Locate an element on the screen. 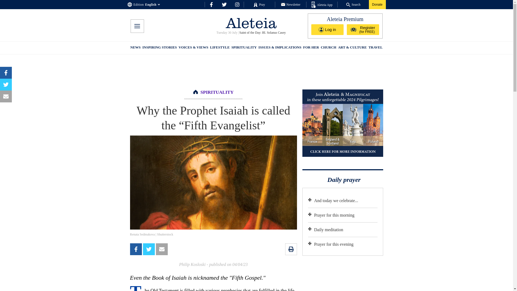 The width and height of the screenshot is (517, 291). mobile-menu-btn is located at coordinates (137, 26).